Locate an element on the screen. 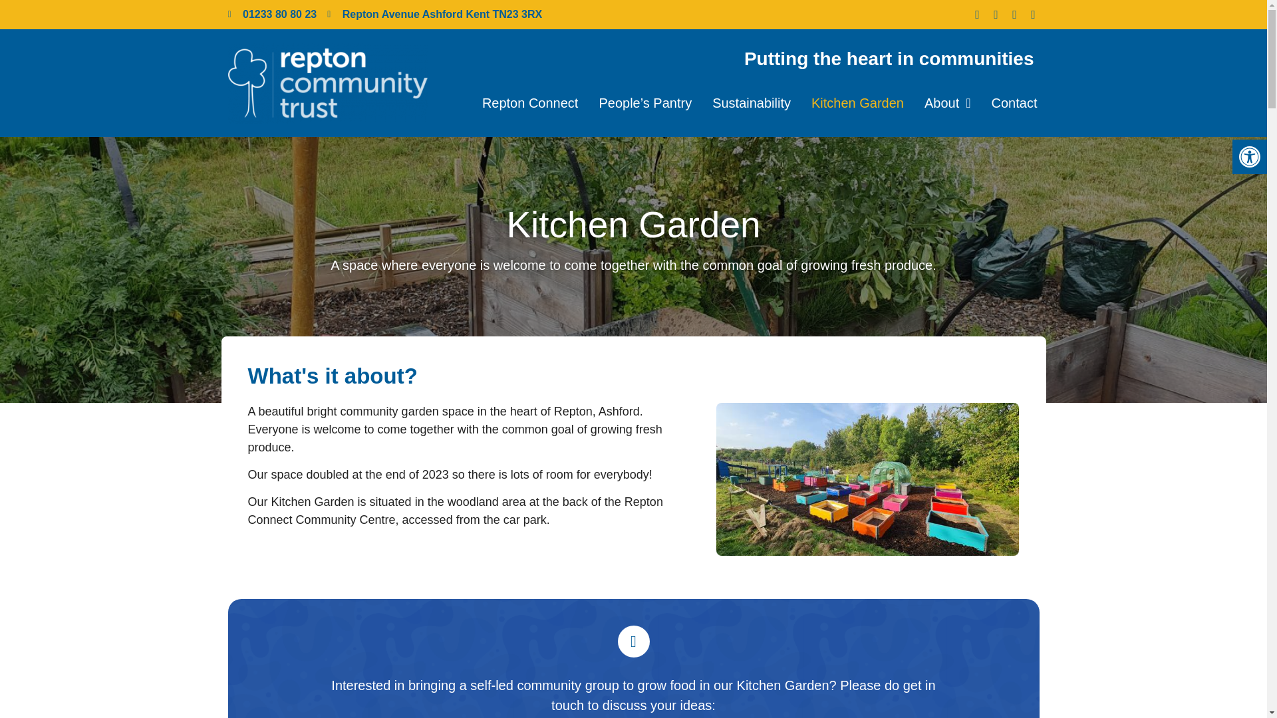 Image resolution: width=1277 pixels, height=718 pixels. Contact is located at coordinates (1014, 102).